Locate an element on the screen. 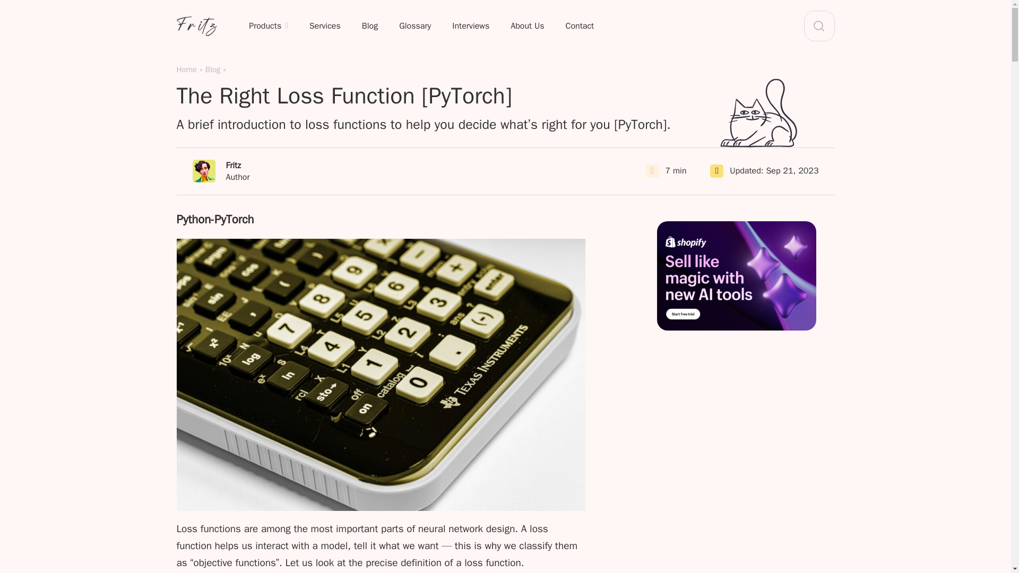 This screenshot has width=1019, height=573. Glossary is located at coordinates (221, 171).